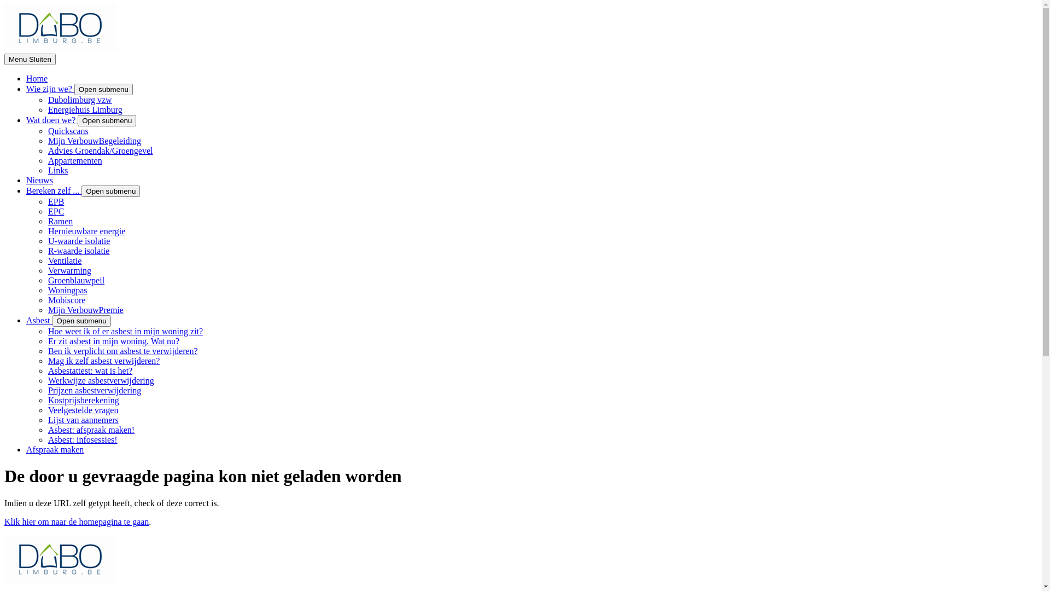 Image resolution: width=1050 pixels, height=591 pixels. Describe the element at coordinates (68, 290) in the screenshot. I see `Woningpas` at that location.